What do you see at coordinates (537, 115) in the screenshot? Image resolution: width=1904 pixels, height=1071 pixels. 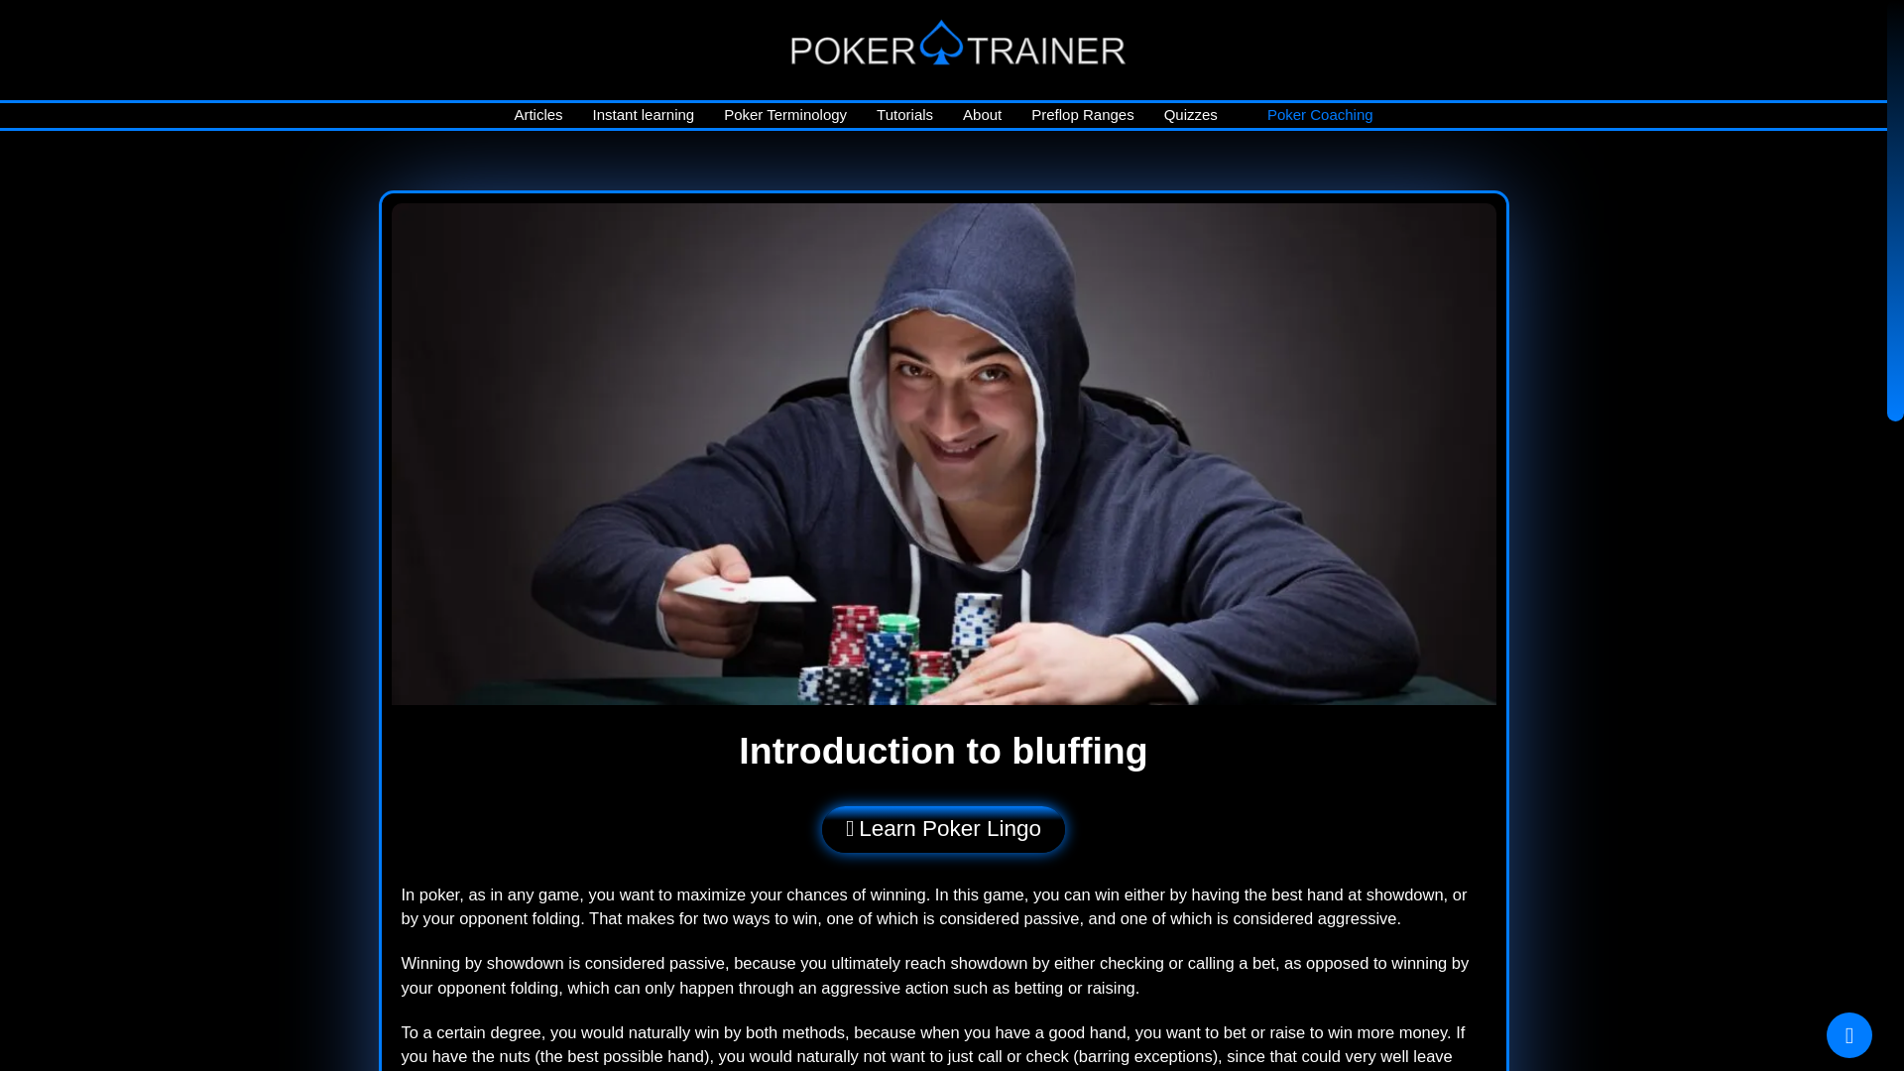 I see `Articles` at bounding box center [537, 115].